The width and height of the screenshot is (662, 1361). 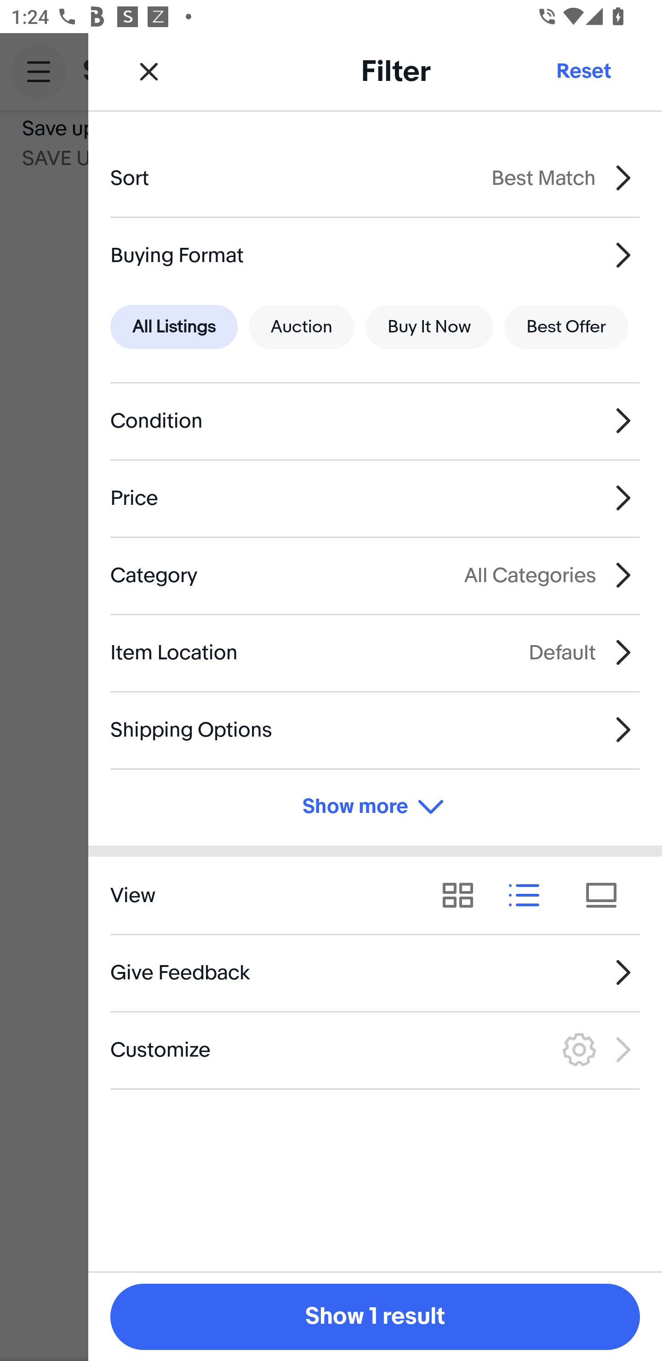 What do you see at coordinates (174, 327) in the screenshot?
I see `All Listings` at bounding box center [174, 327].